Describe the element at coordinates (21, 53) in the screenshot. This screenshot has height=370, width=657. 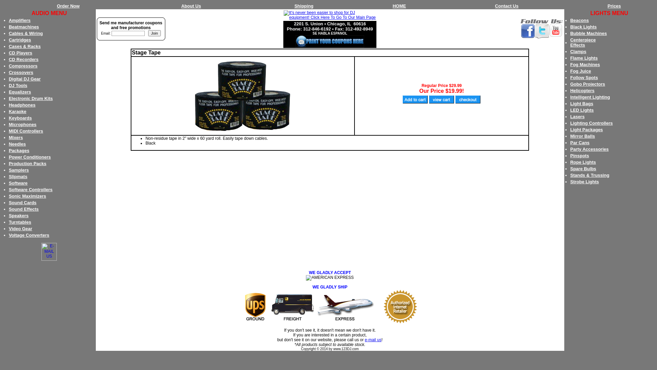
I see `CD Players` at that location.